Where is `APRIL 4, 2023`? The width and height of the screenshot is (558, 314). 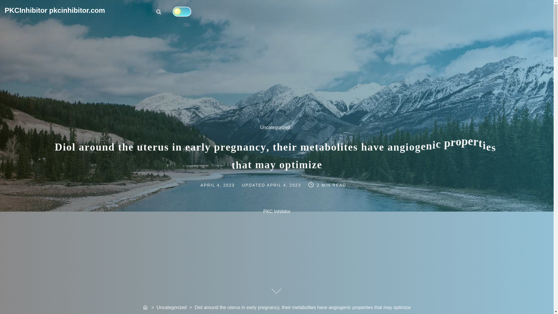
APRIL 4, 2023 is located at coordinates (146, 308).